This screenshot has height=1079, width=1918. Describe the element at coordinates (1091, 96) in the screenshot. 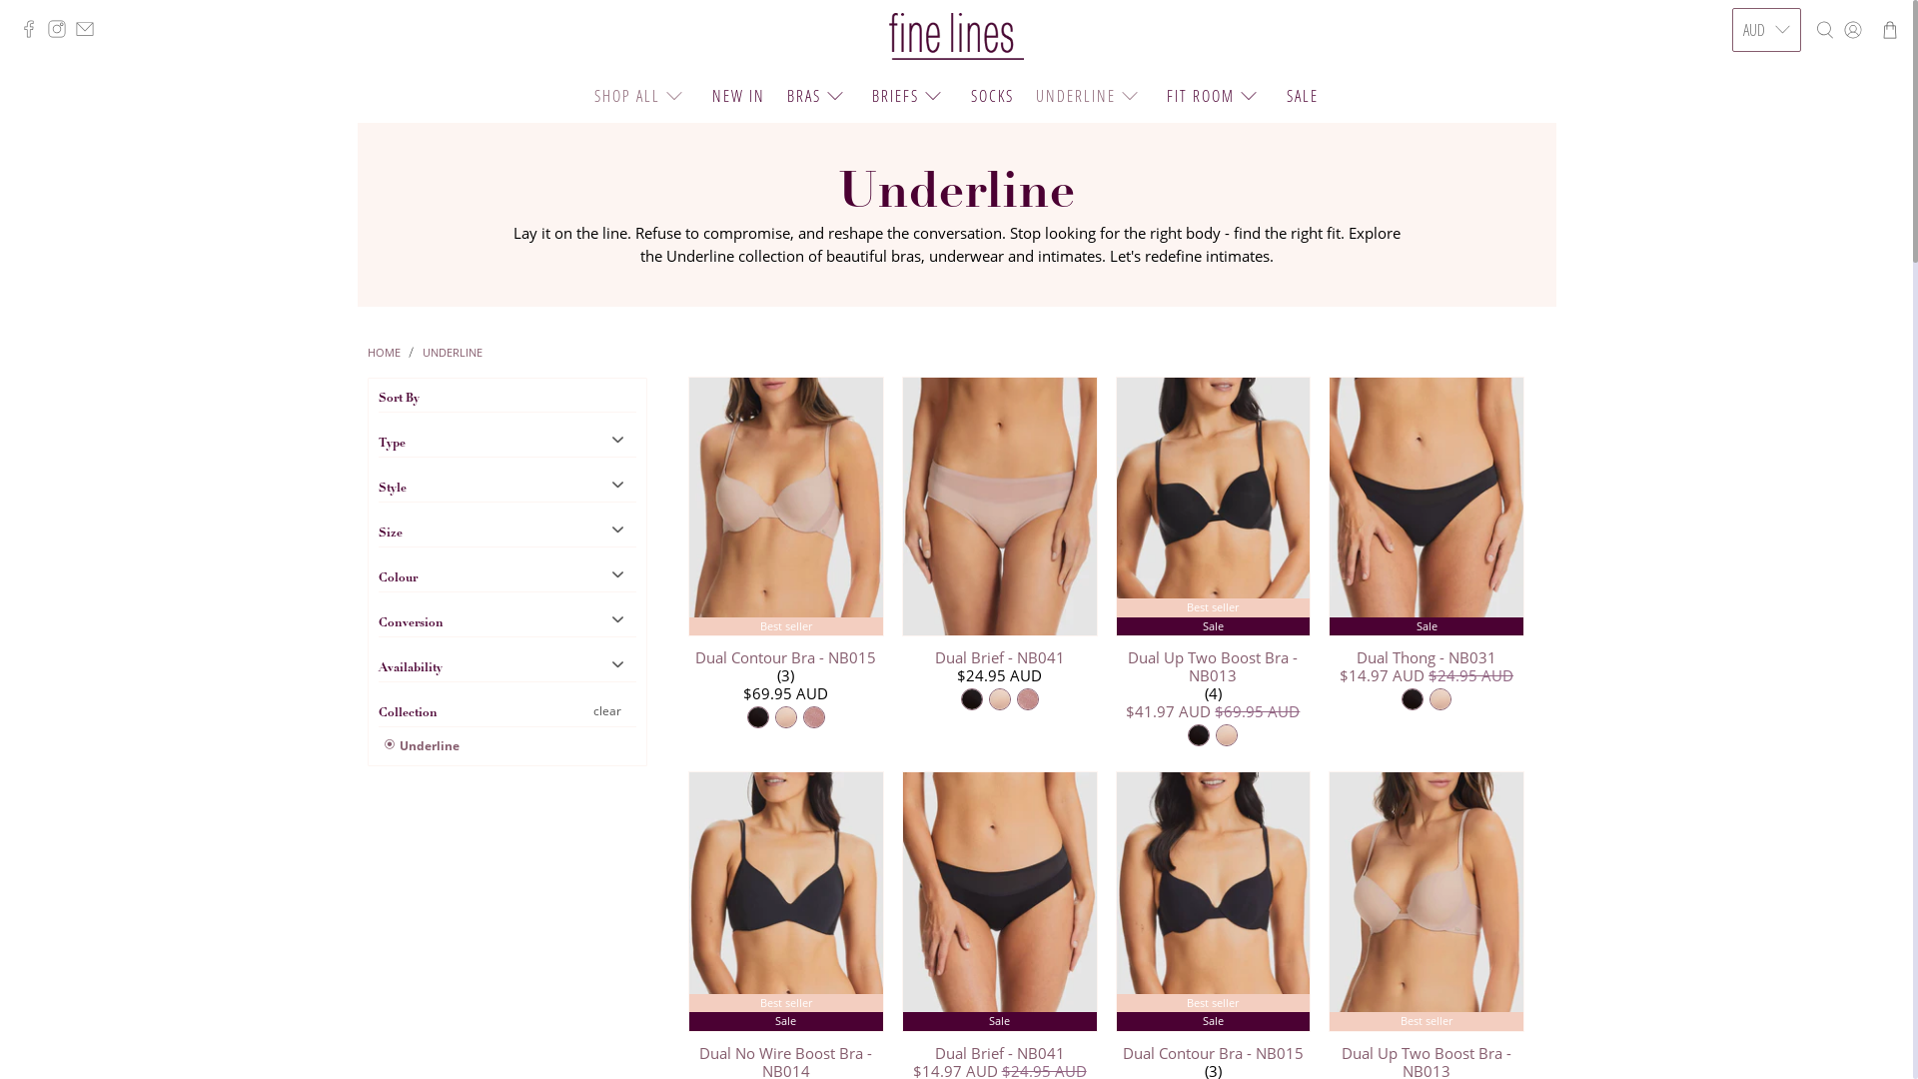

I see `UNDERLINE` at that location.